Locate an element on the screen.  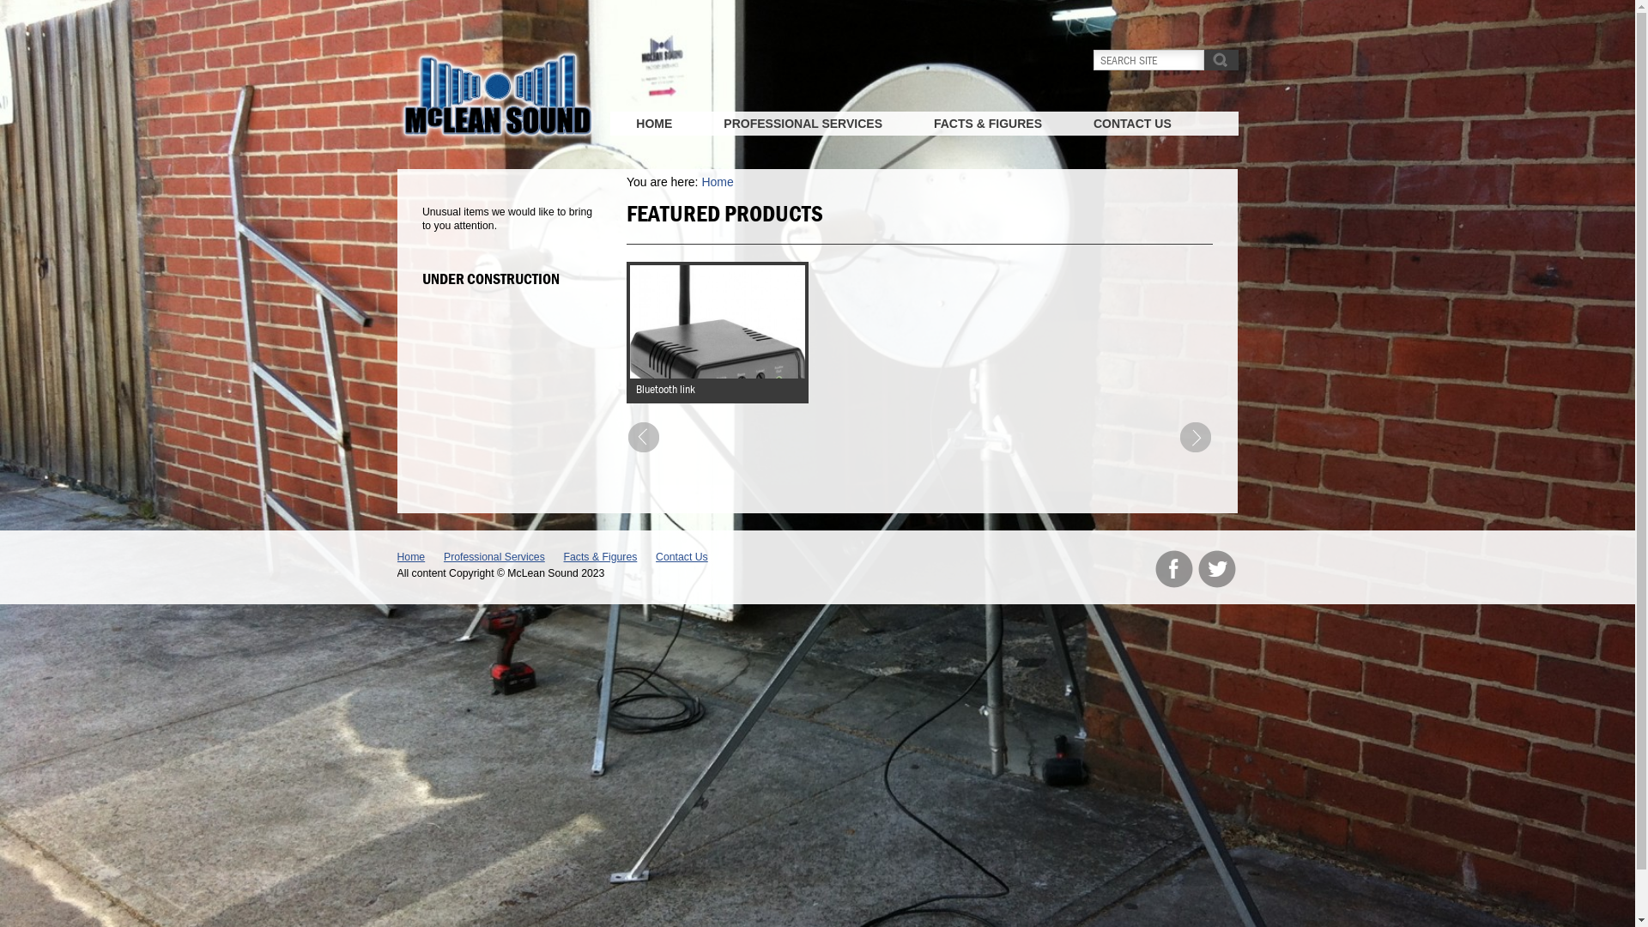
Enter the terms you wish to search for. is located at coordinates (1148, 60).